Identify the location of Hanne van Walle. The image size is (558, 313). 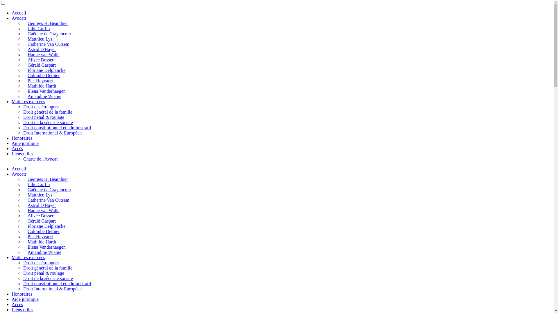
(44, 54).